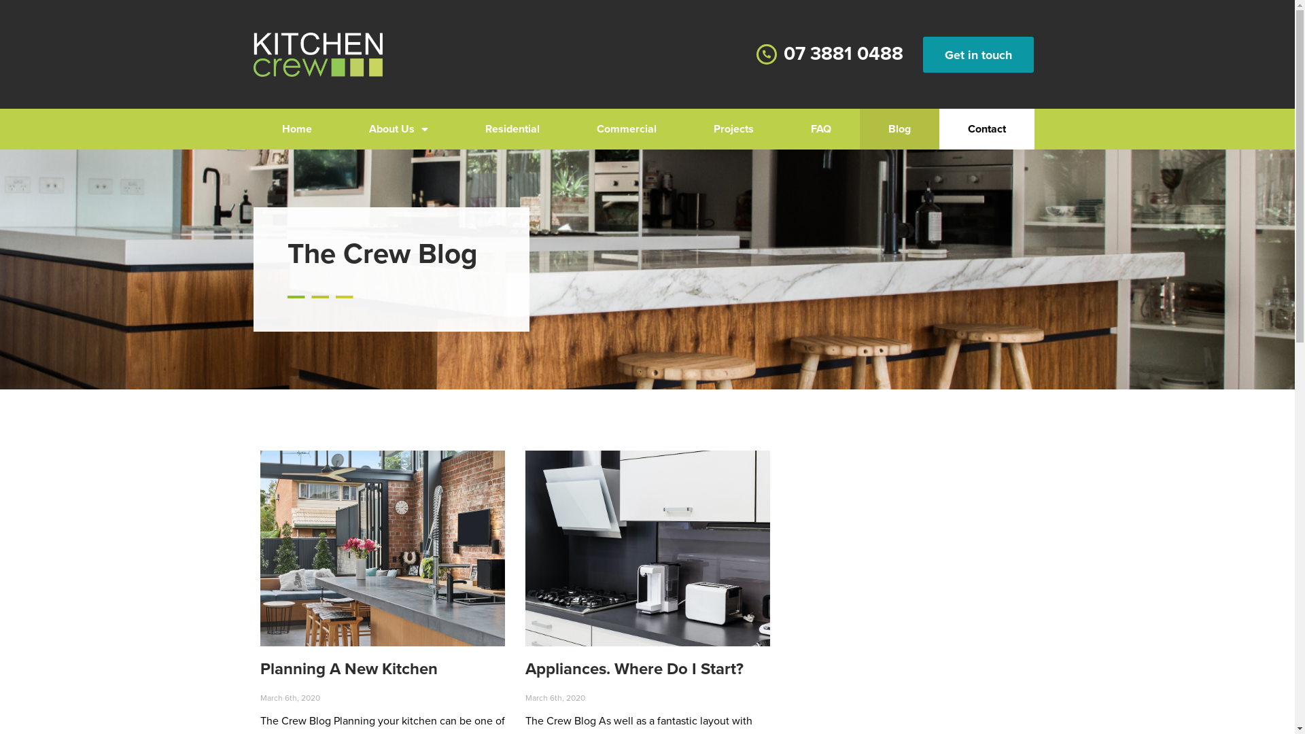 This screenshot has height=734, width=1305. Describe the element at coordinates (734, 129) in the screenshot. I see `Projects` at that location.